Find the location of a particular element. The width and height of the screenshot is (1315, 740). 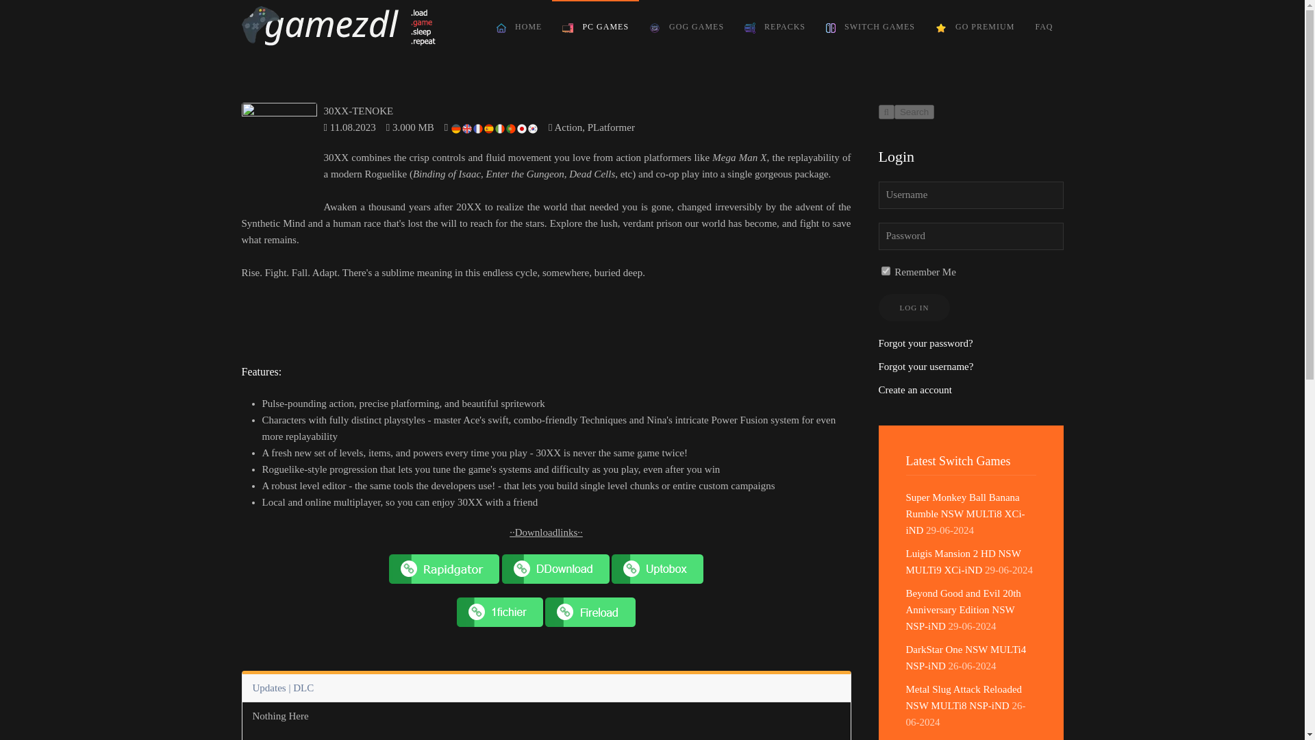

yes is located at coordinates (885, 270).